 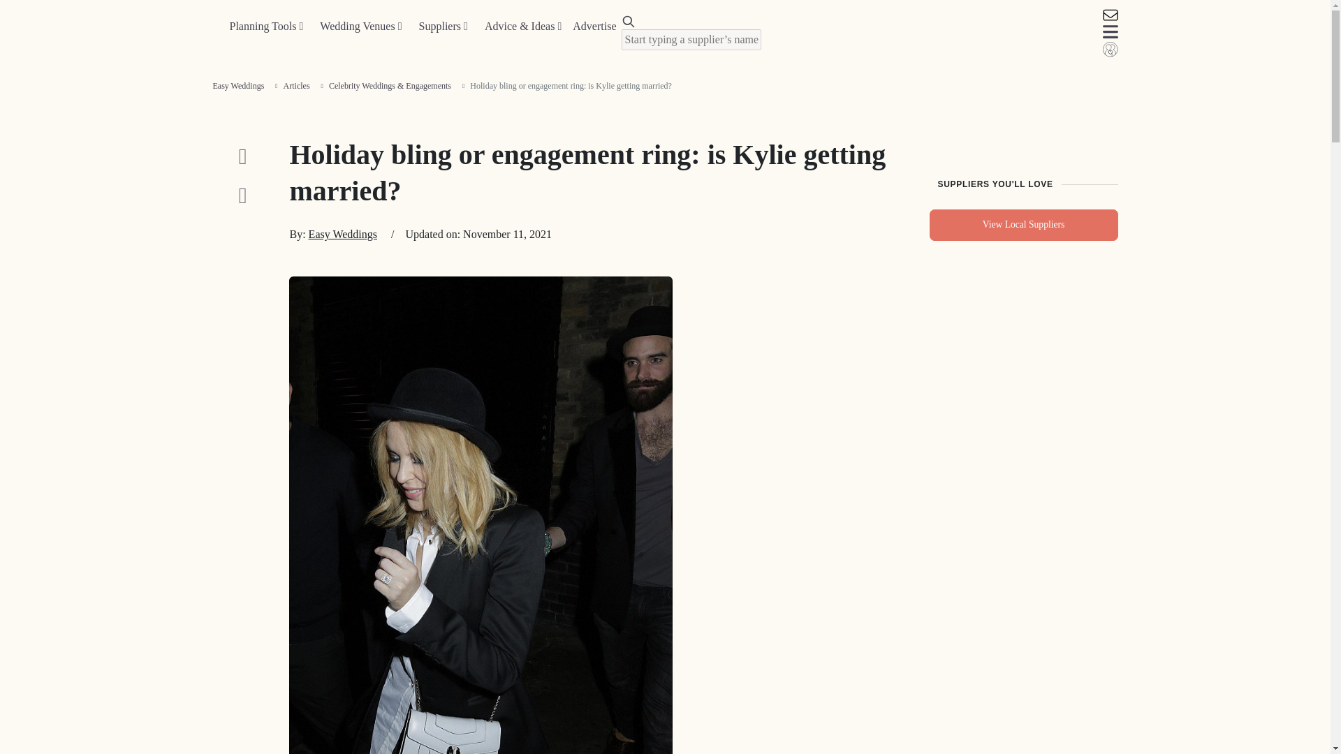 What do you see at coordinates (242, 195) in the screenshot?
I see `Share via Email` at bounding box center [242, 195].